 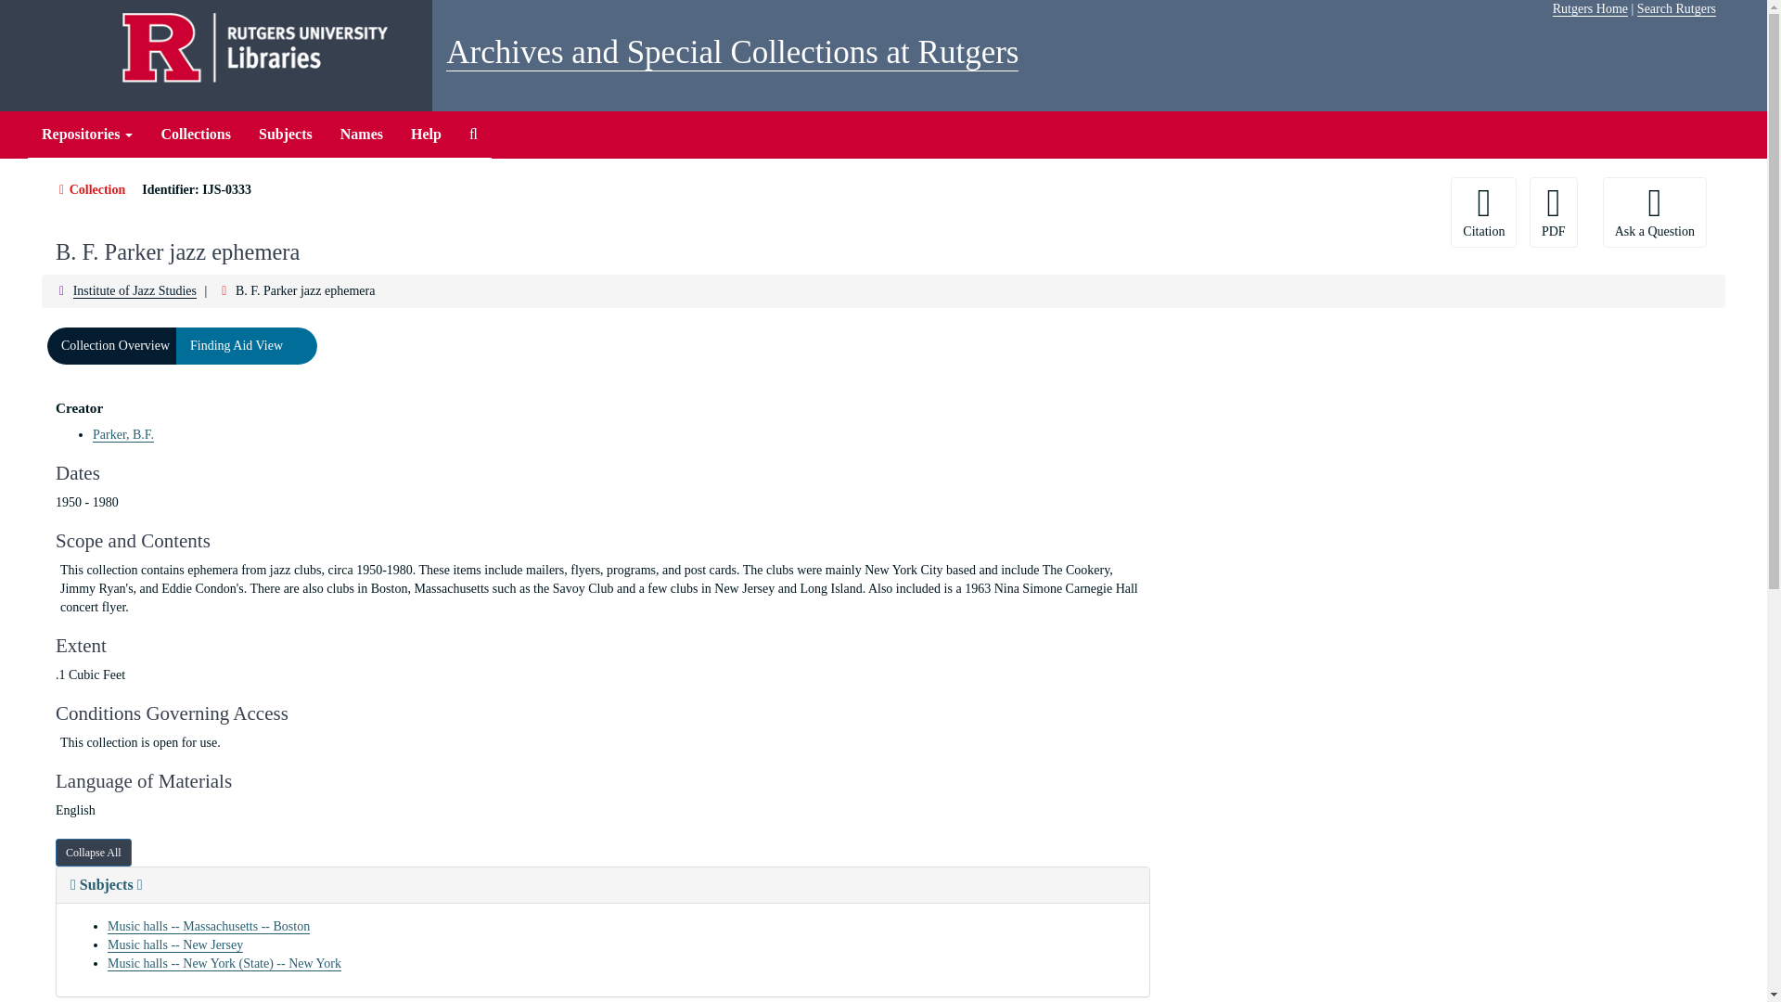 What do you see at coordinates (362, 134) in the screenshot?
I see `Names` at bounding box center [362, 134].